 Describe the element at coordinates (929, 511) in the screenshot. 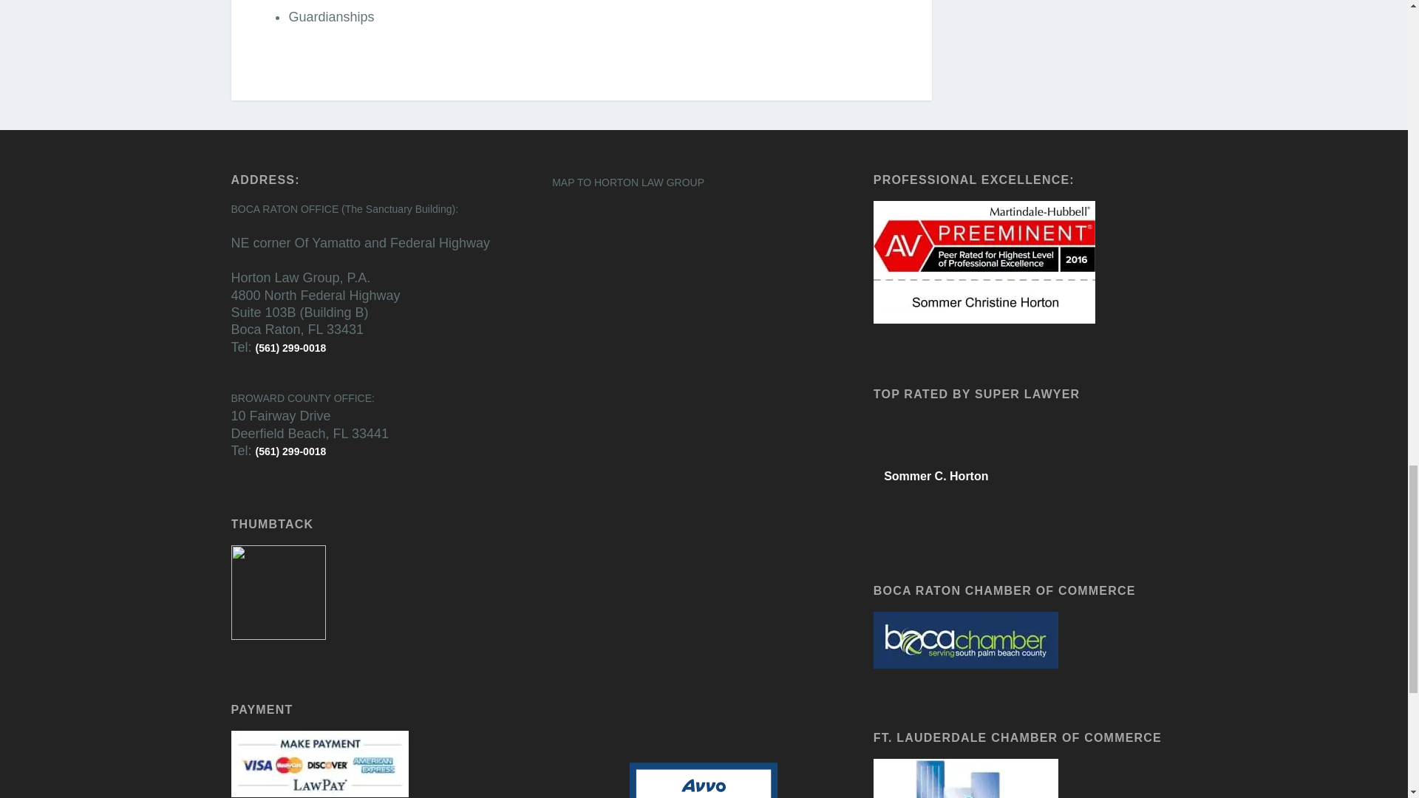

I see `Visit the official website of Super Lawyers` at that location.